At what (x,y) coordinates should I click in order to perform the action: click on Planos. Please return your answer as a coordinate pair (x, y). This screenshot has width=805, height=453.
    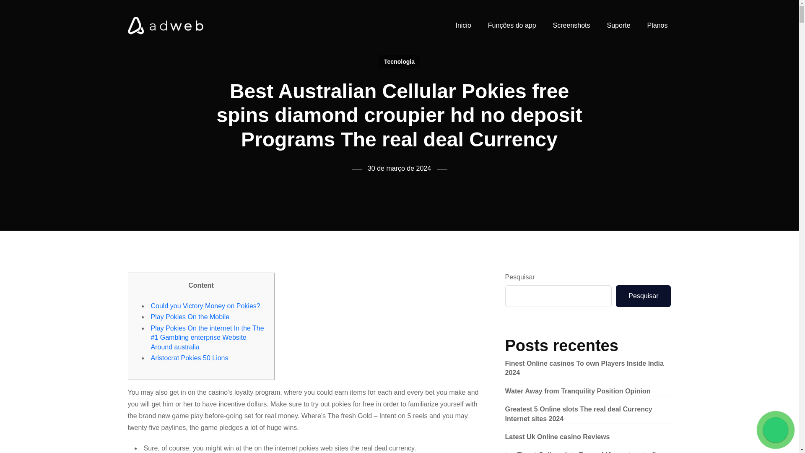
    Looking at the image, I should click on (657, 25).